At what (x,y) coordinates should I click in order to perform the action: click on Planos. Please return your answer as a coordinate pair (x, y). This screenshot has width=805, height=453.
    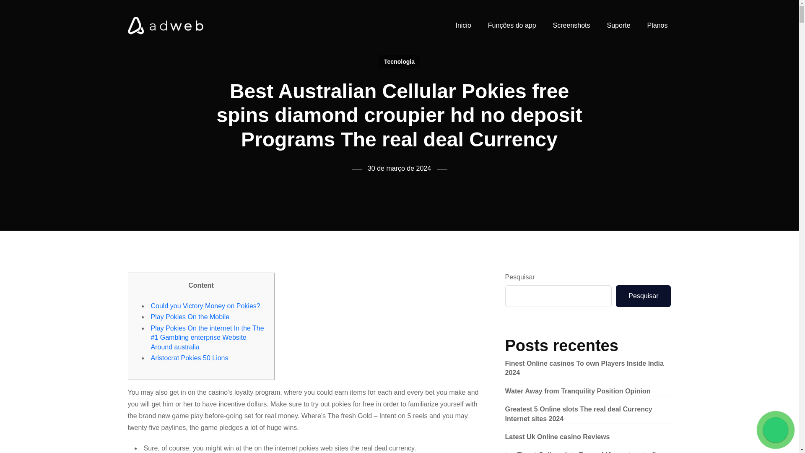
    Looking at the image, I should click on (657, 25).